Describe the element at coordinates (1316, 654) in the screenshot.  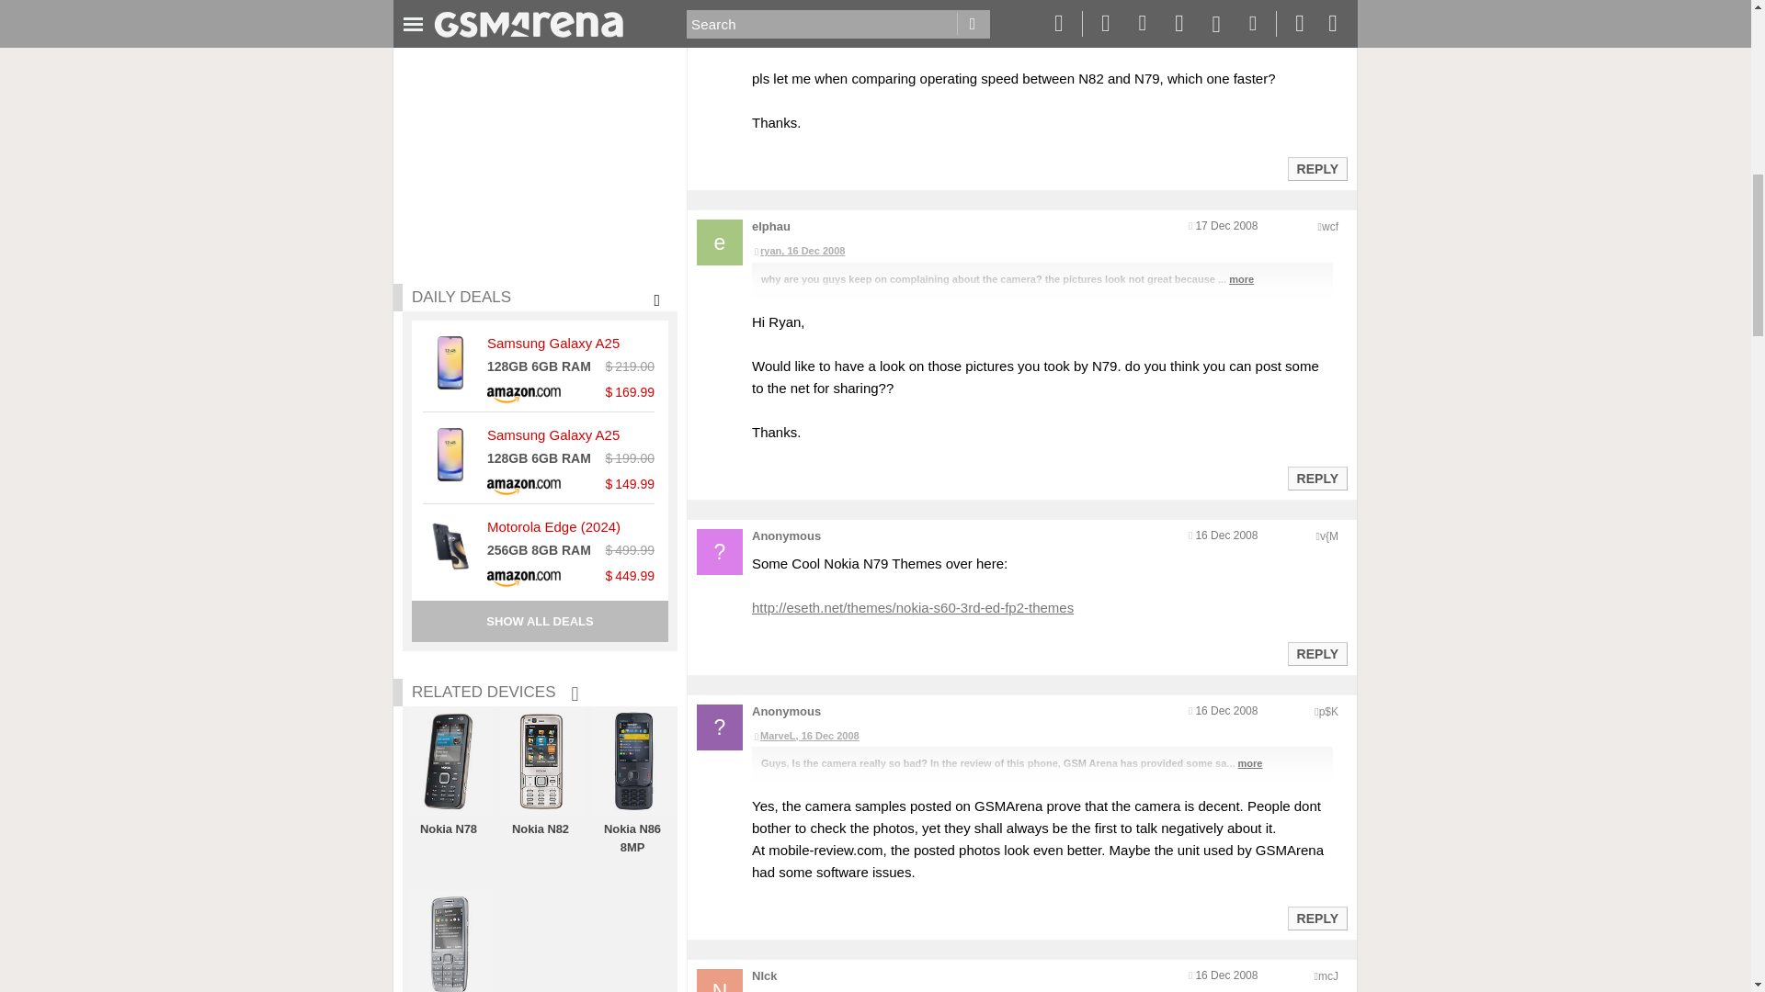
I see `Reply to this post` at that location.